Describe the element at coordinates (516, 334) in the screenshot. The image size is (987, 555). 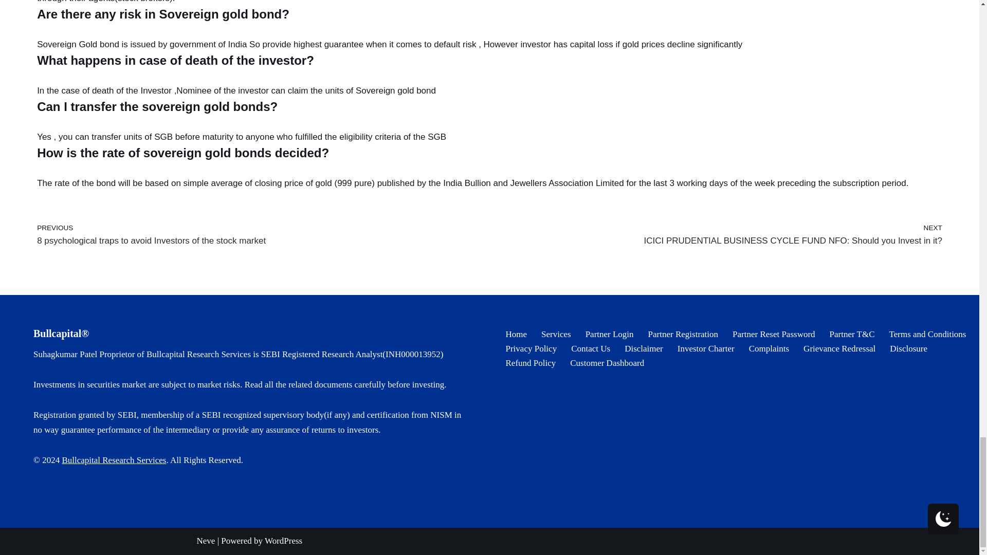
I see `Home` at that location.